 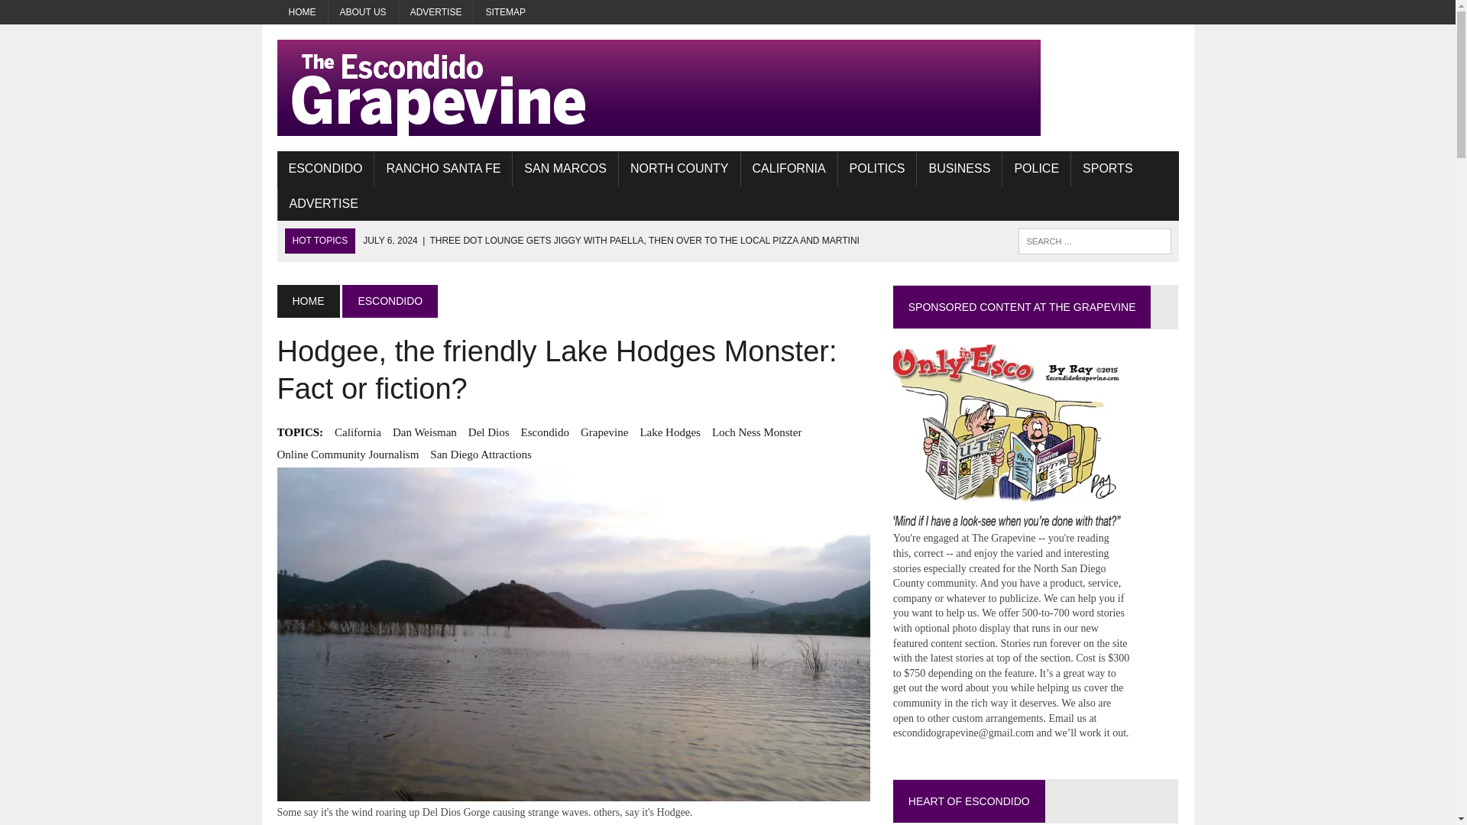 What do you see at coordinates (877, 168) in the screenshot?
I see `POLITICS` at bounding box center [877, 168].